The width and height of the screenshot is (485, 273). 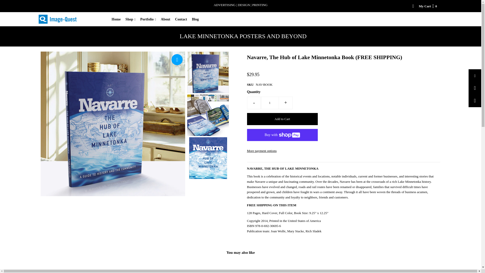 I want to click on LAKE MINNETONKA POSTERS AND BEYOND, so click(x=240, y=36).